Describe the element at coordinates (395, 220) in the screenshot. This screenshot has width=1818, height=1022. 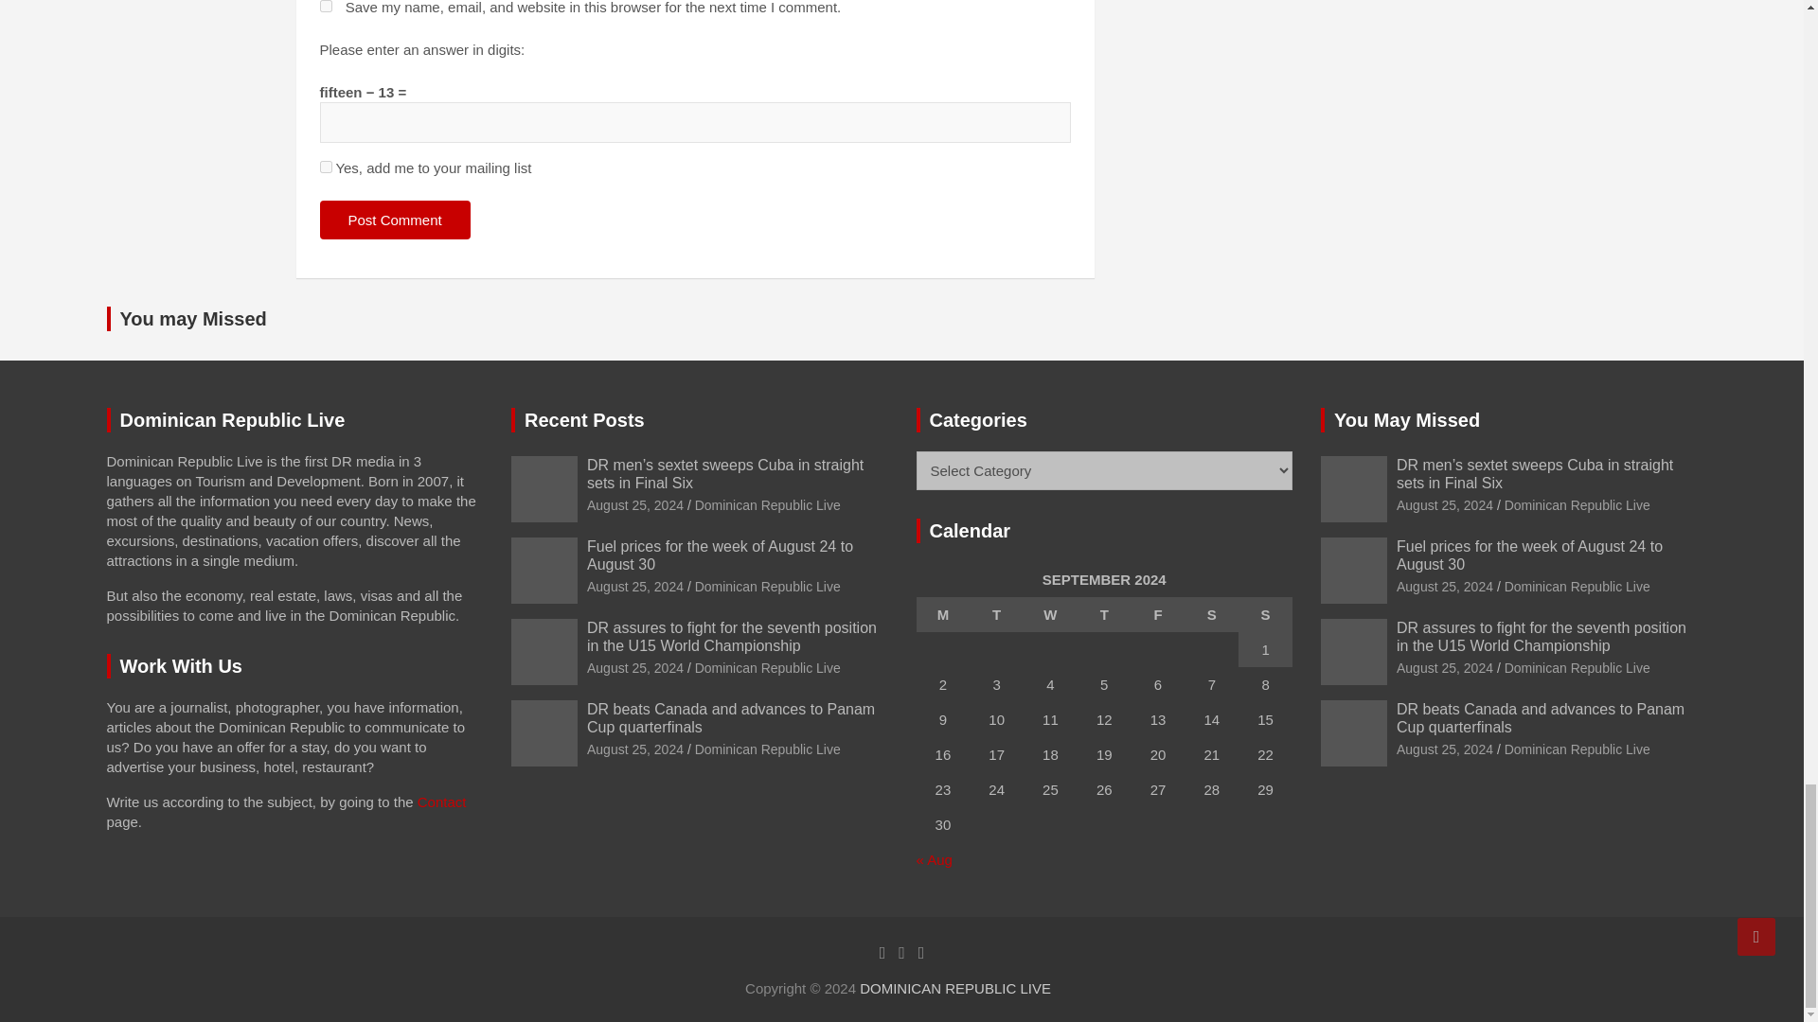
I see `Post Comment` at that location.